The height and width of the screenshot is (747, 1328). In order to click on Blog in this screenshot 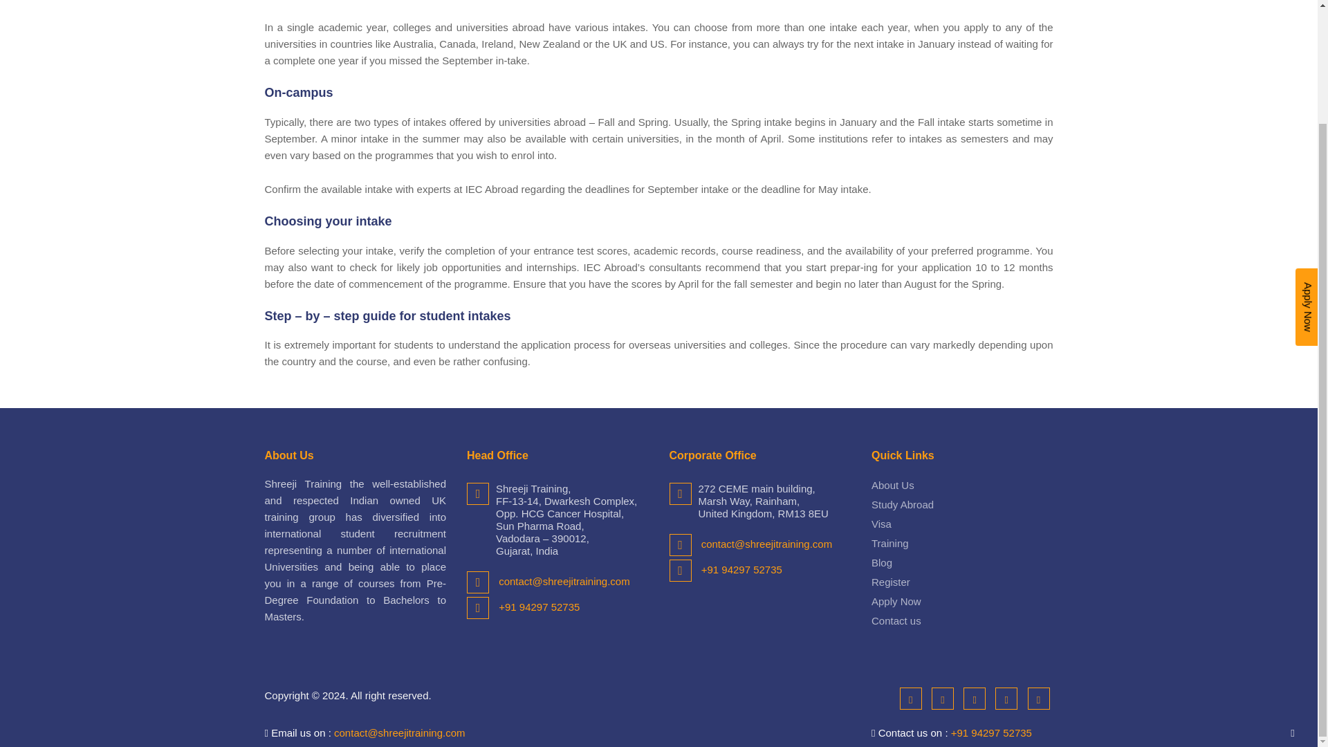, I will do `click(881, 562)`.